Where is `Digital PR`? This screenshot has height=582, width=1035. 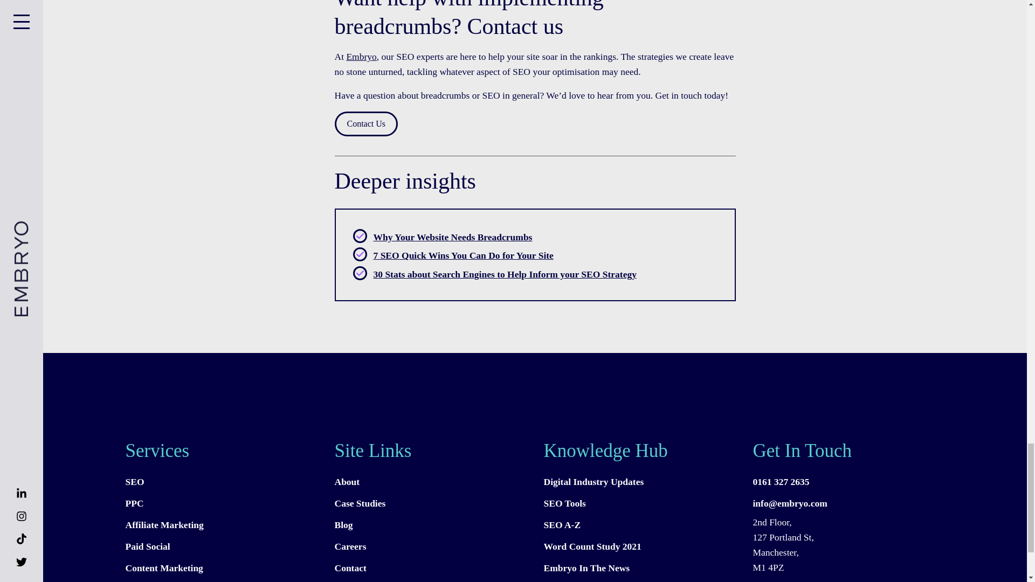
Digital PR is located at coordinates (221, 580).